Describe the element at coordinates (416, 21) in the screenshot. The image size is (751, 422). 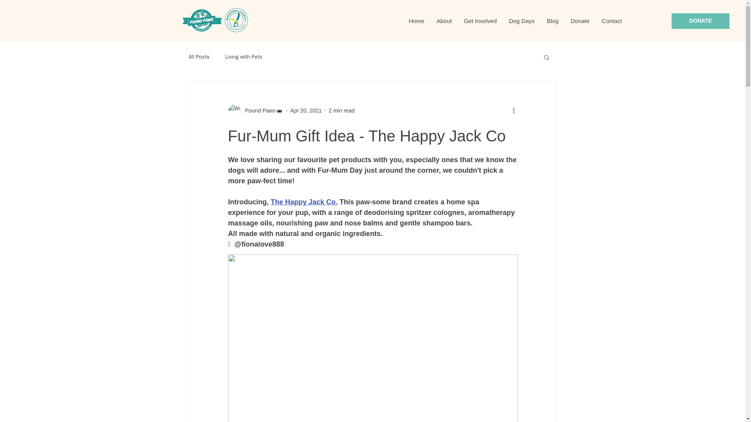
I see `Home` at that location.